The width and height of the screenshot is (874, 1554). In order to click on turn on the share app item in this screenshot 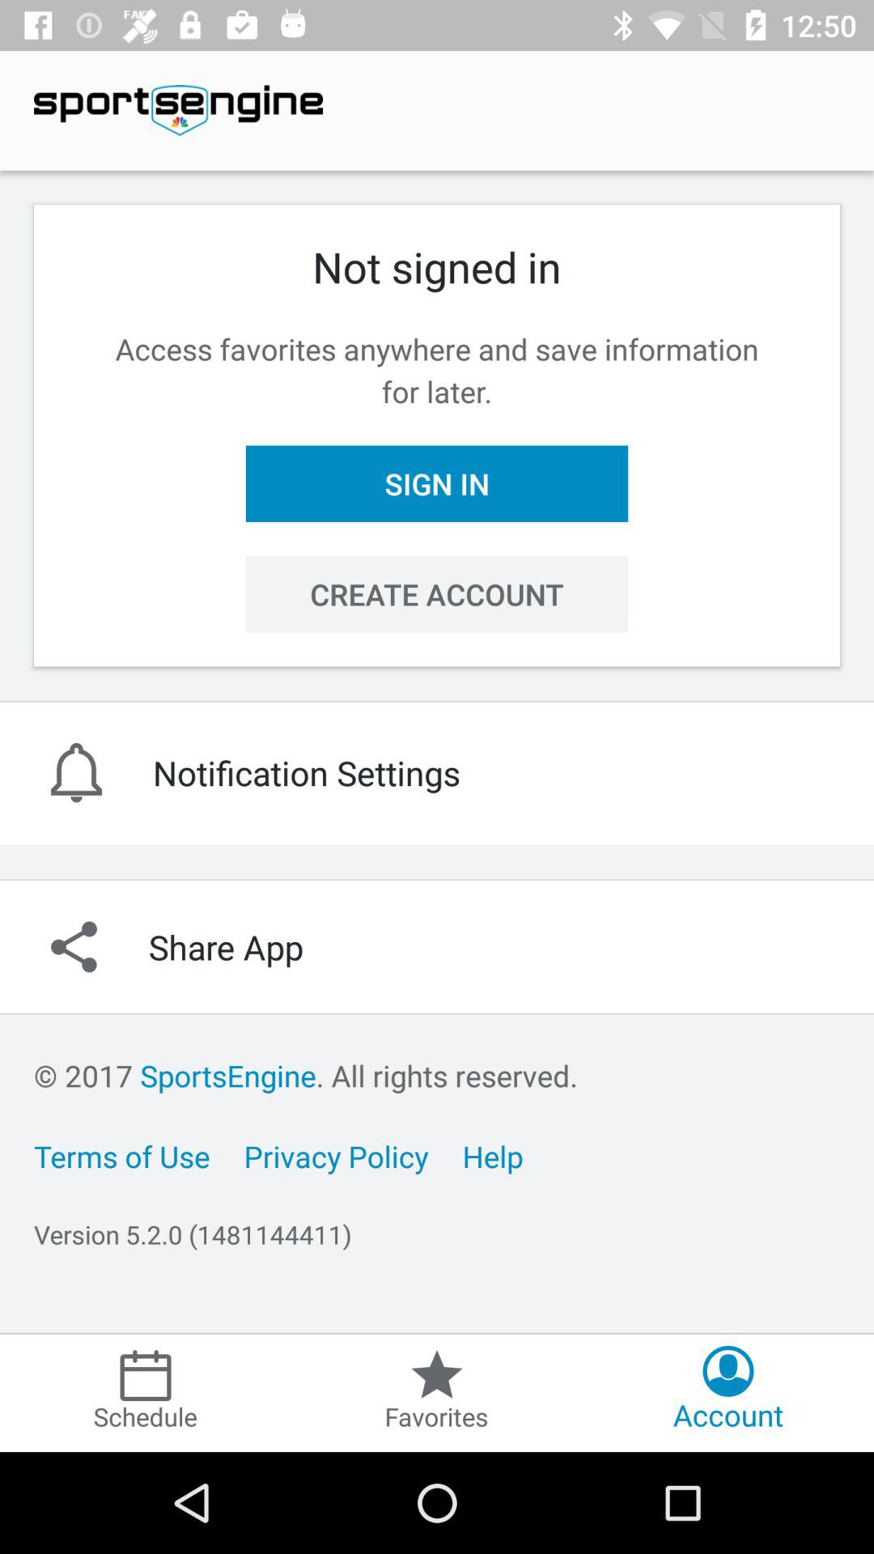, I will do `click(437, 947)`.